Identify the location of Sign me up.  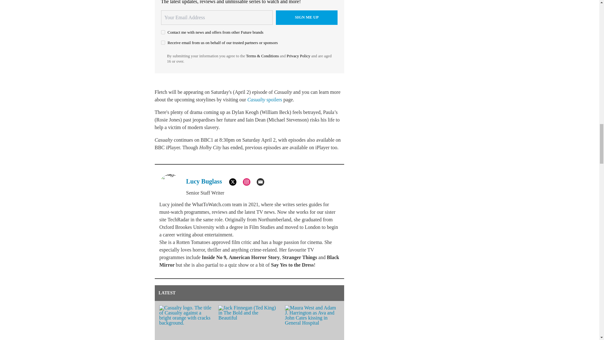
(307, 18).